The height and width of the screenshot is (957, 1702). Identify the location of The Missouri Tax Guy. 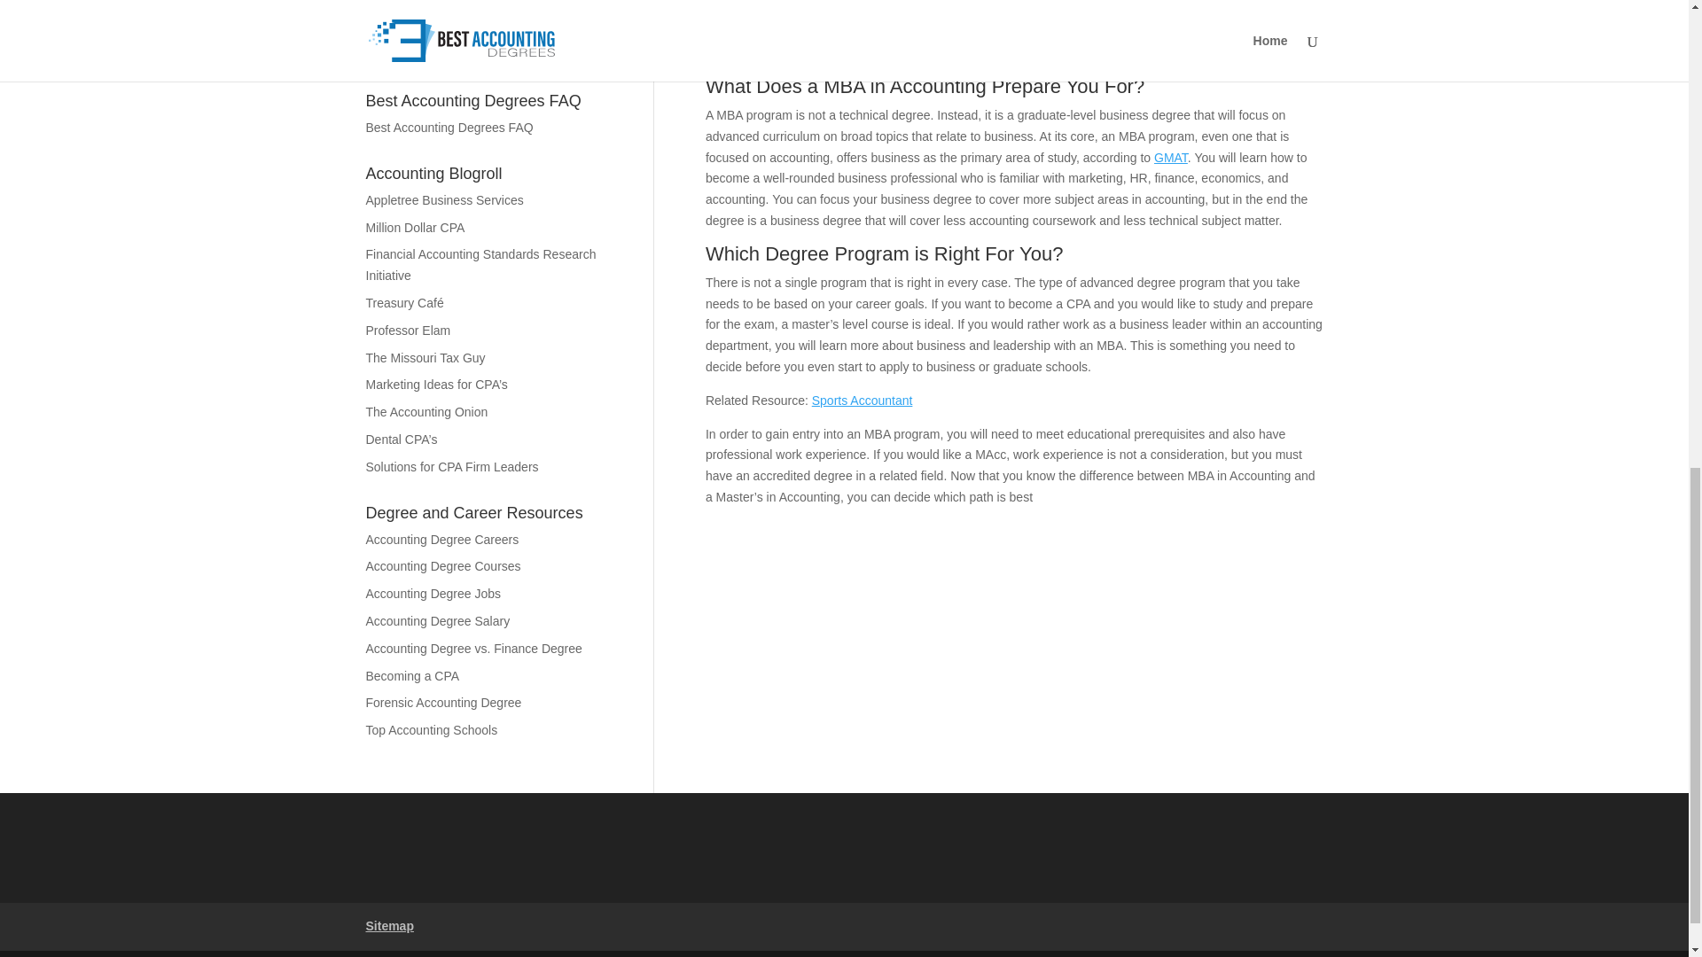
(425, 358).